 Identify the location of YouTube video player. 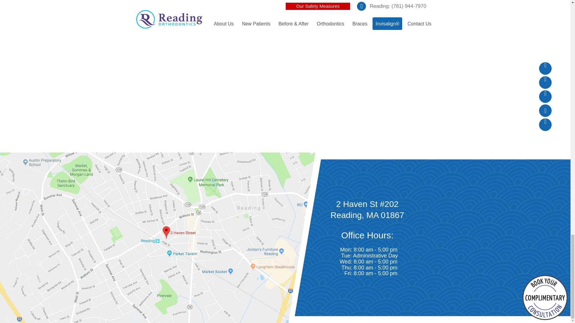
(99, 16).